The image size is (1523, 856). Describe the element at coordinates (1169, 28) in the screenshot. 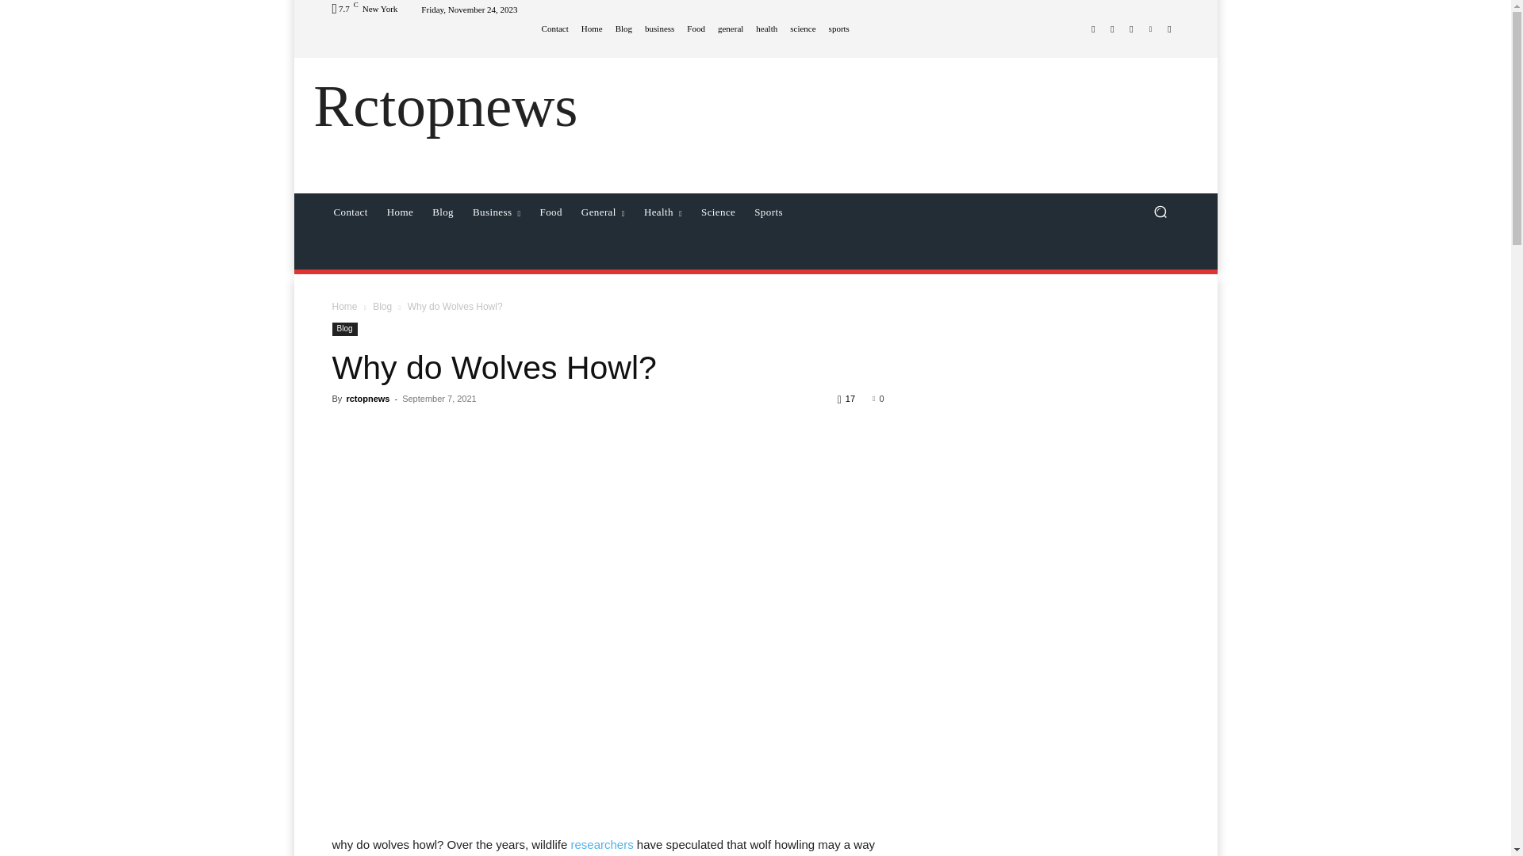

I see `Youtube` at that location.